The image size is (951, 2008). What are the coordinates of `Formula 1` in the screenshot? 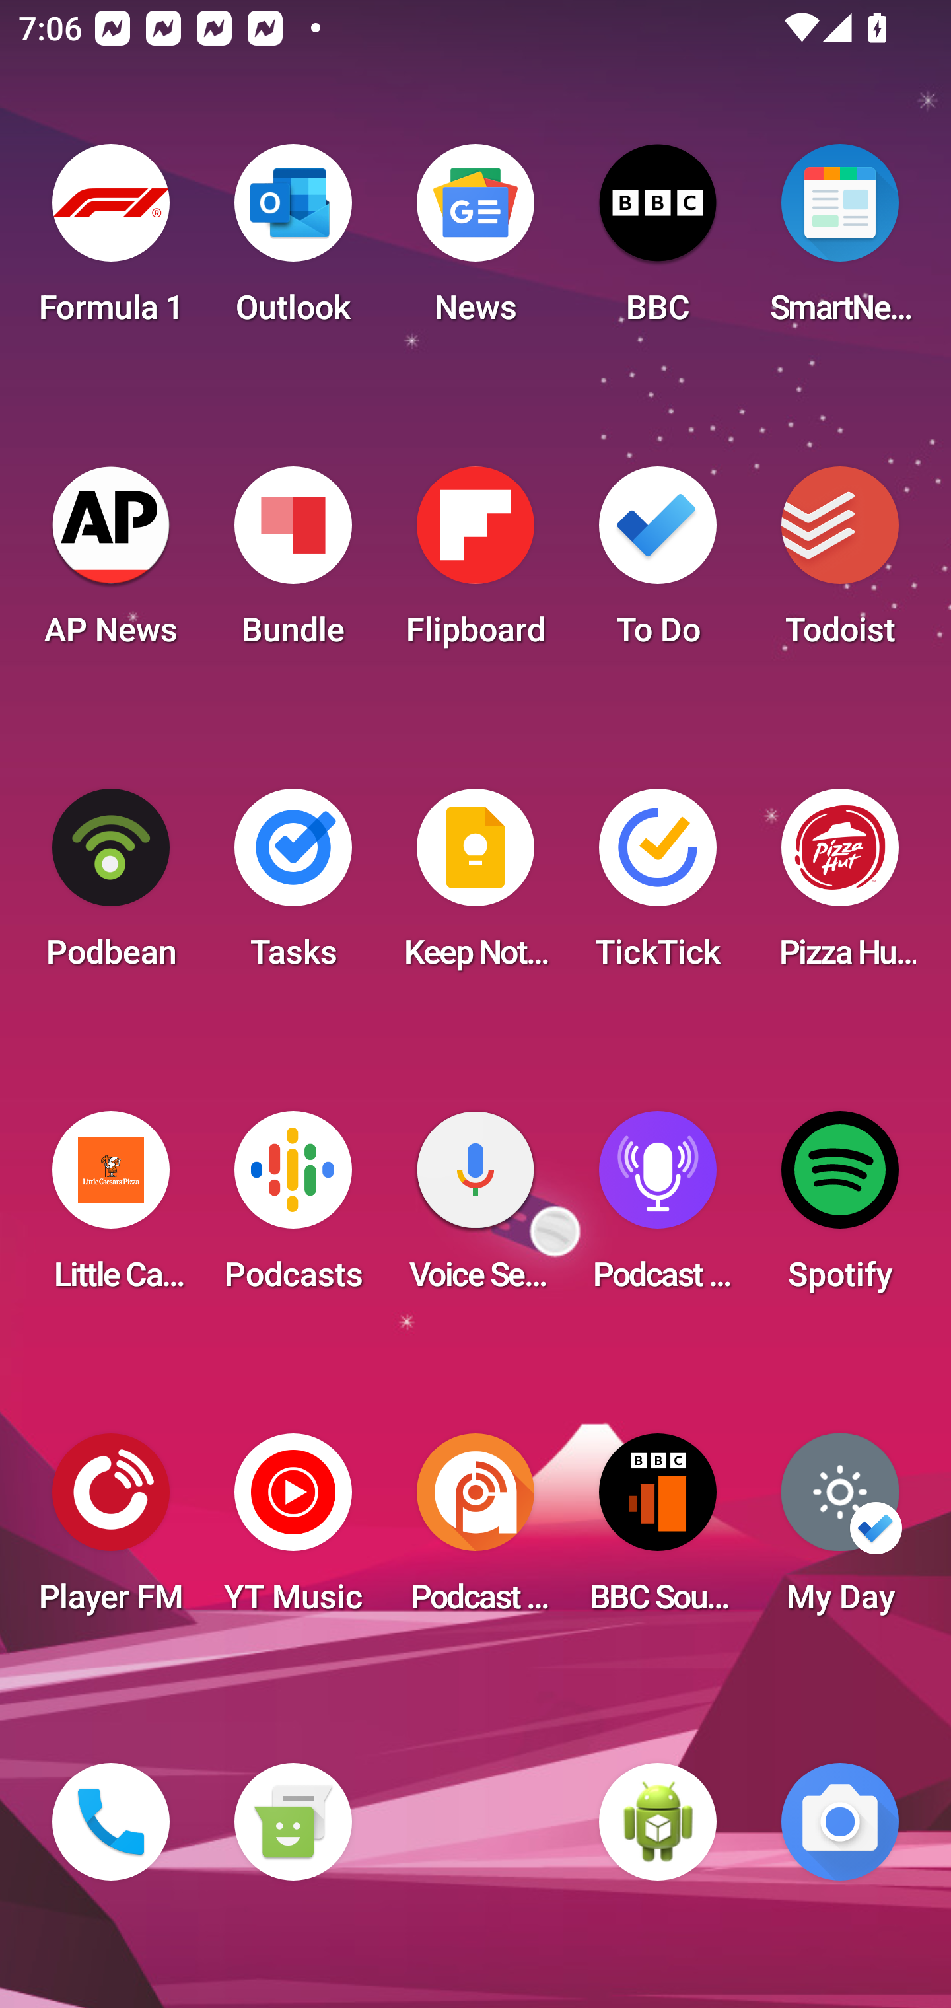 It's located at (111, 242).